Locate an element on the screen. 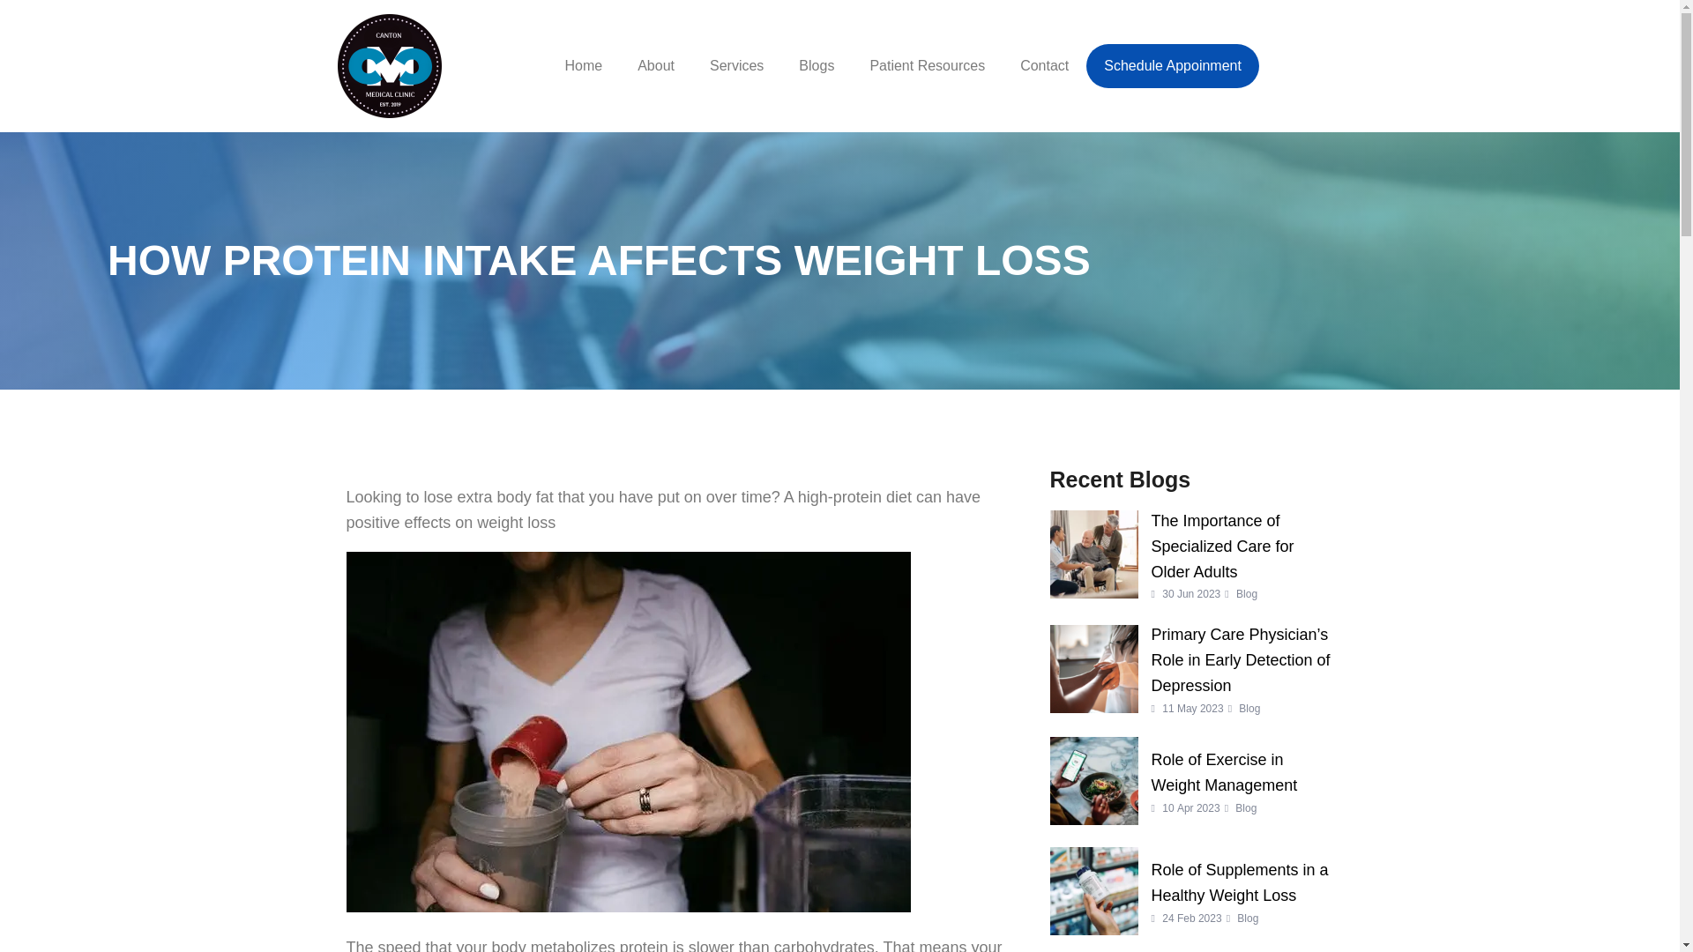 The width and height of the screenshot is (1693, 952). Blogs is located at coordinates (1044, 65).